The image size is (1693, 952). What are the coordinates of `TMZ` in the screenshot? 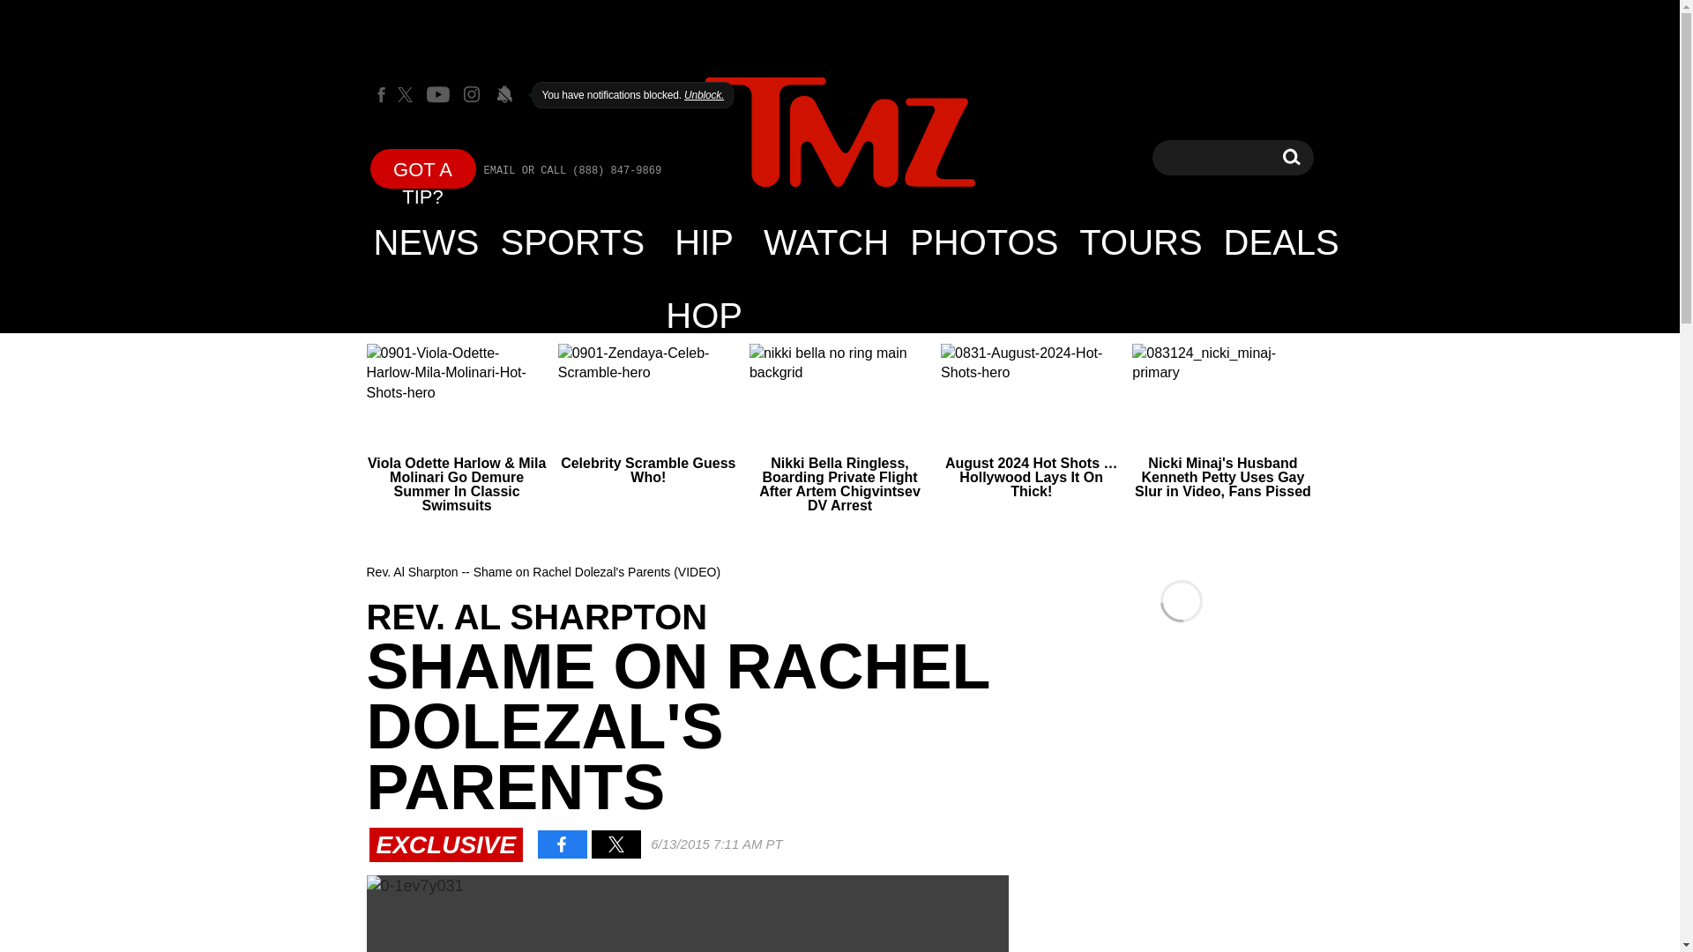 It's located at (839, 132).